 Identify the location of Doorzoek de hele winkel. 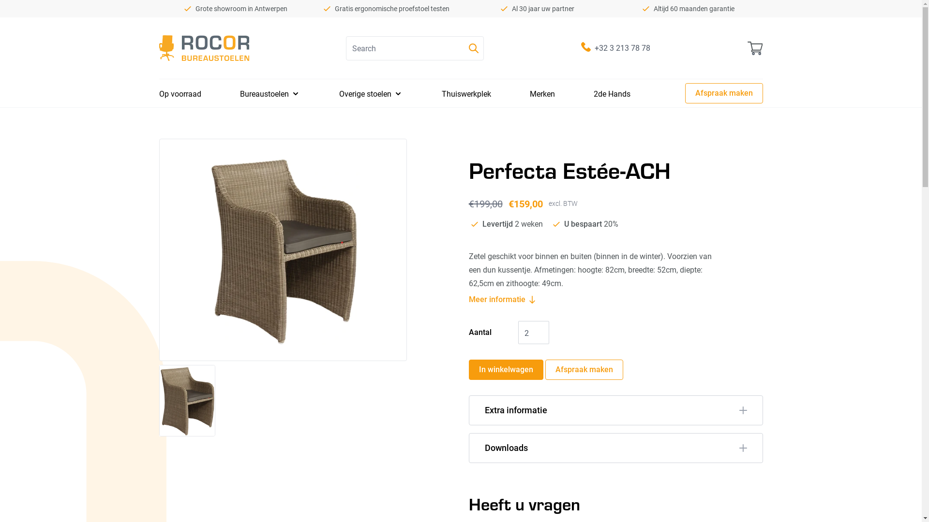
(473, 48).